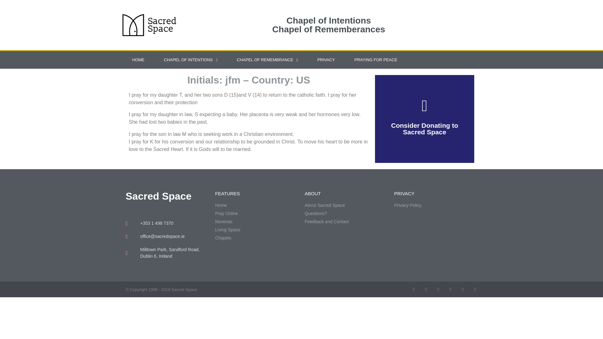 Image resolution: width=603 pixels, height=339 pixels. What do you see at coordinates (346, 205) in the screenshot?
I see `About Sacred Space` at bounding box center [346, 205].